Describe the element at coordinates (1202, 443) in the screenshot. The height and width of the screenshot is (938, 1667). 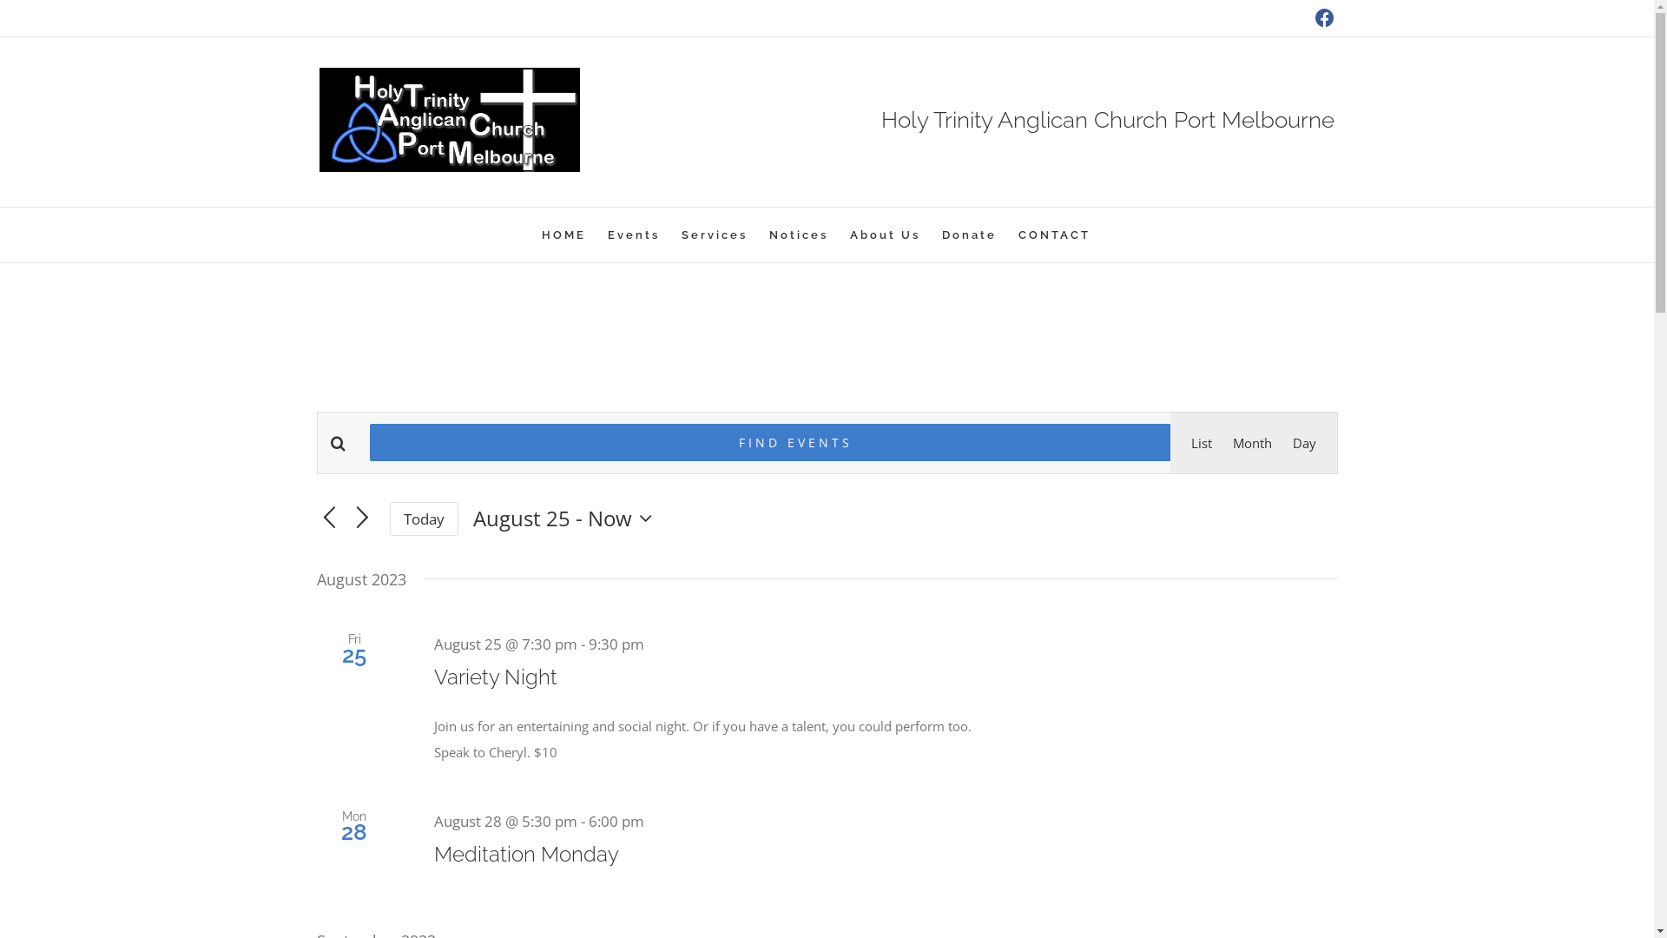
I see `List` at that location.